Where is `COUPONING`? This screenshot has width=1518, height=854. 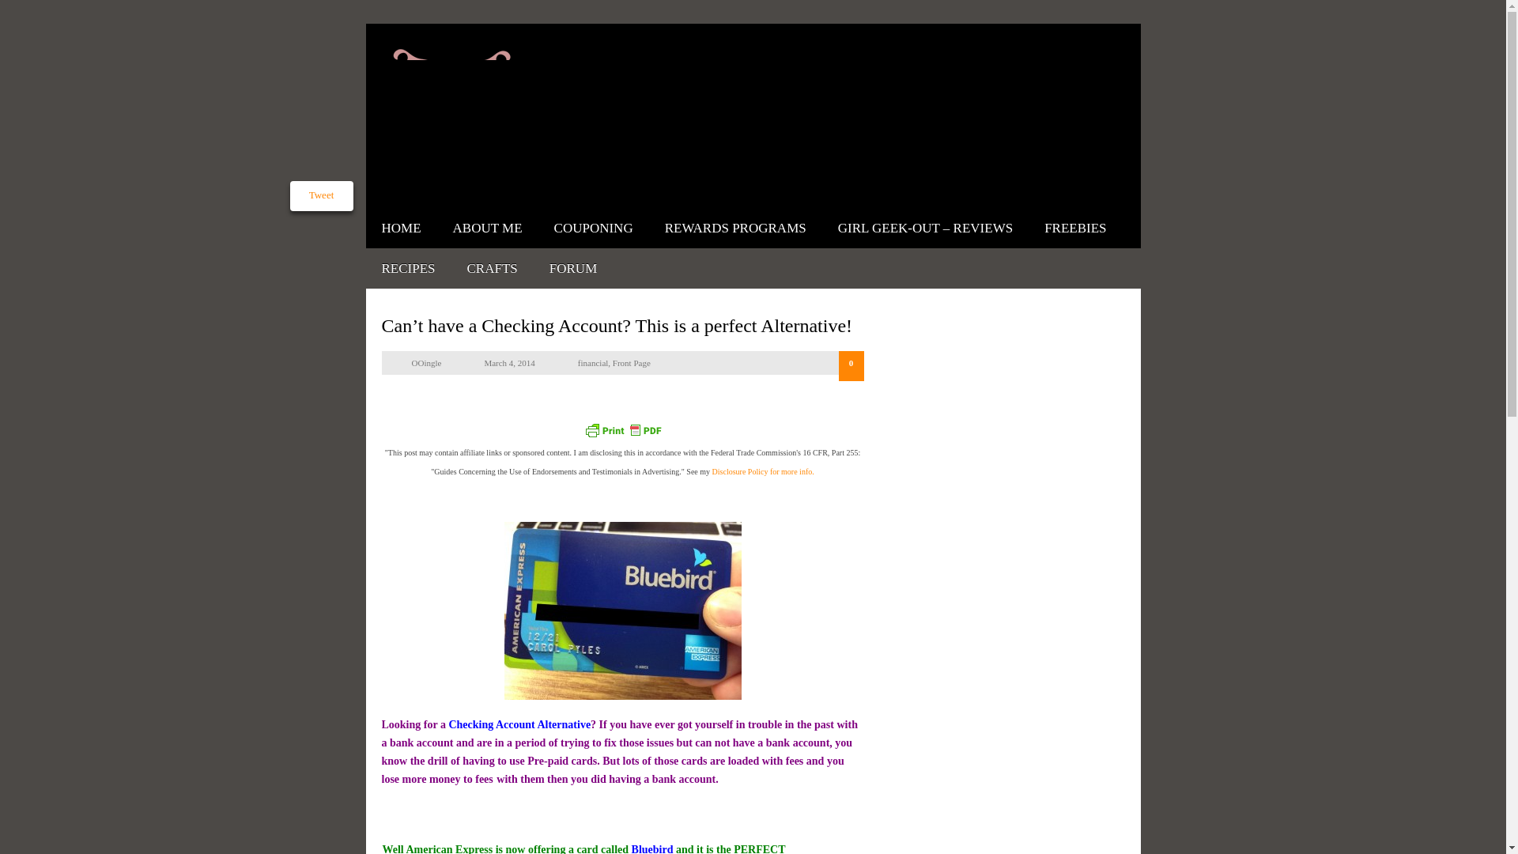 COUPONING is located at coordinates (593, 228).